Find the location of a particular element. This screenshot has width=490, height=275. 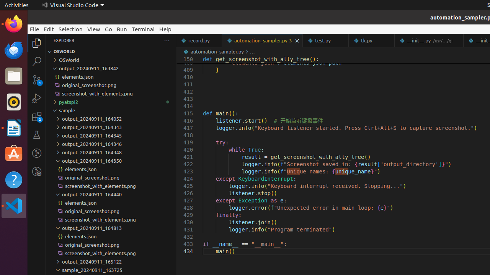

automation_sampler.py is located at coordinates (263, 40).